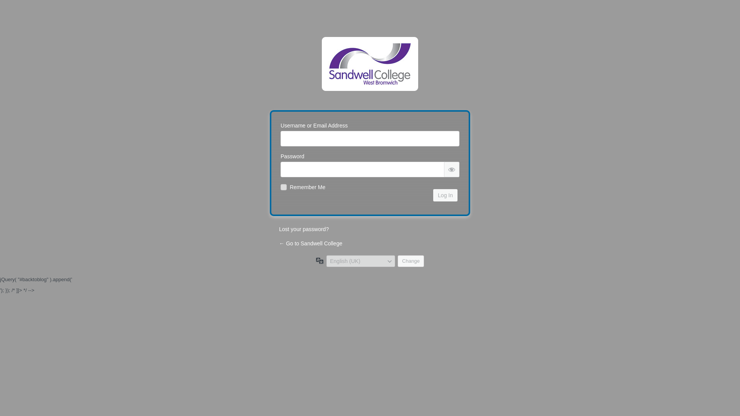  I want to click on forever, so click(284, 187).